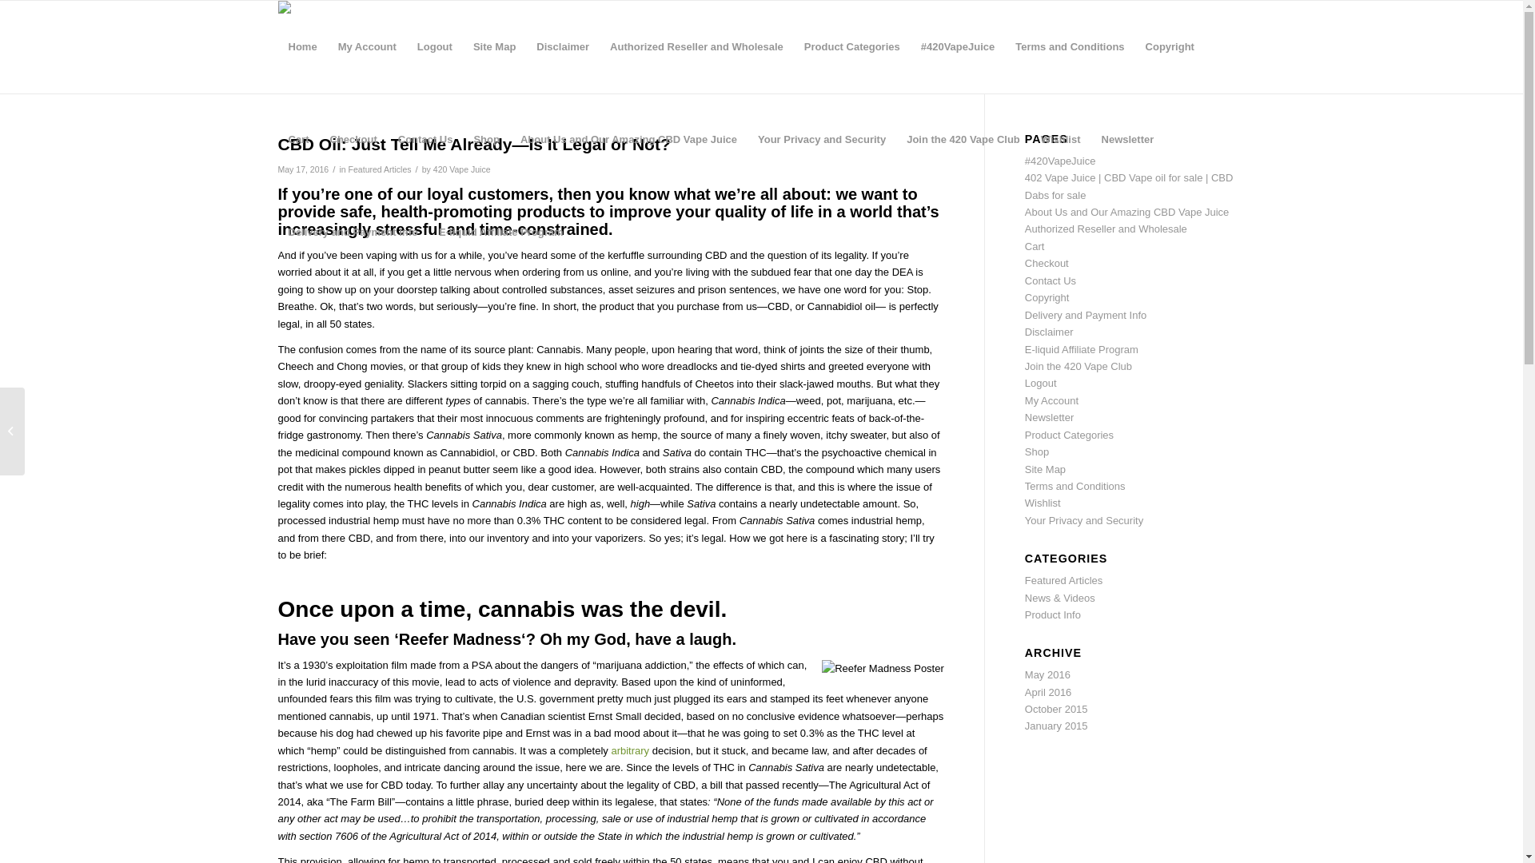 This screenshot has width=1535, height=863. I want to click on Copyright, so click(1170, 47).